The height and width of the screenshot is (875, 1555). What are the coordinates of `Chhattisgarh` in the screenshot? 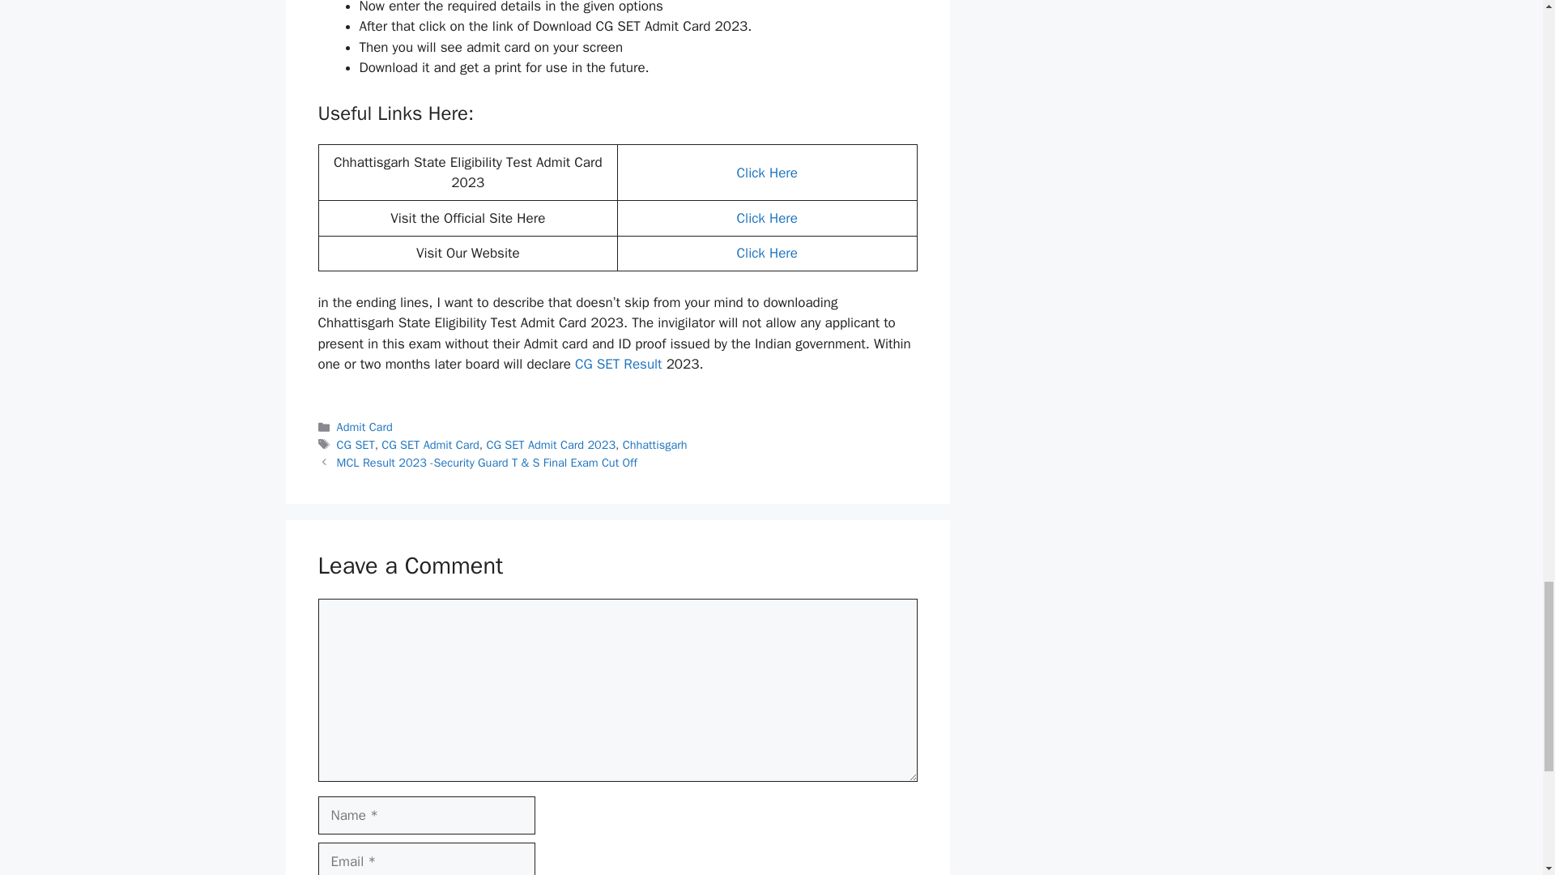 It's located at (654, 445).